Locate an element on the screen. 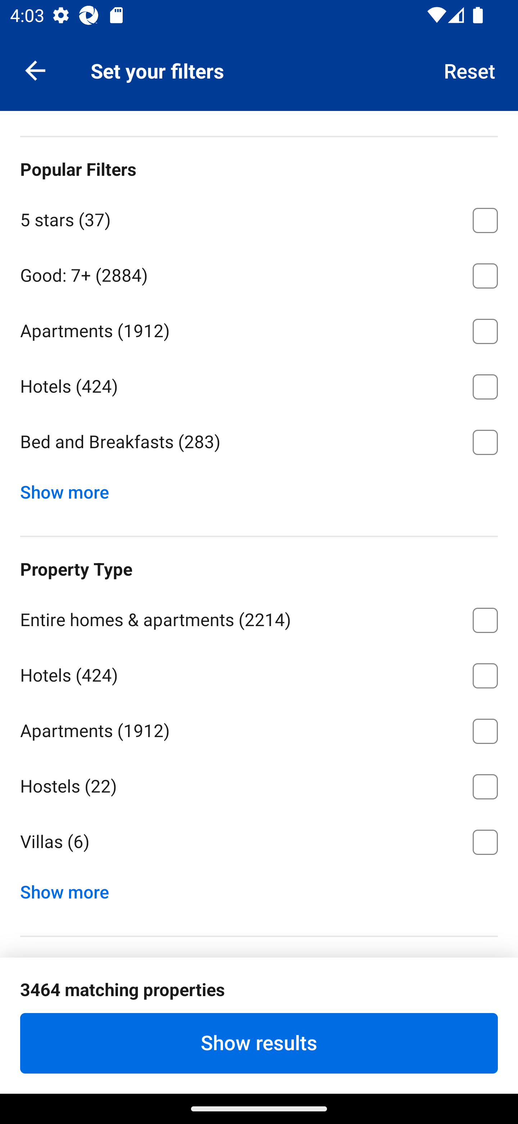 The height and width of the screenshot is (1124, 518). Show more is located at coordinates (70, 888).